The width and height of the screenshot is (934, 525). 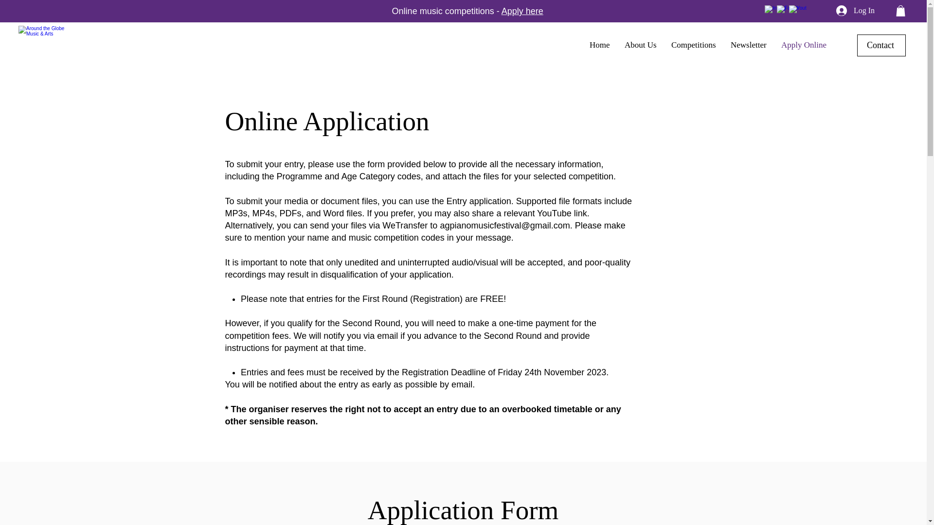 I want to click on Contact, so click(x=881, y=45).